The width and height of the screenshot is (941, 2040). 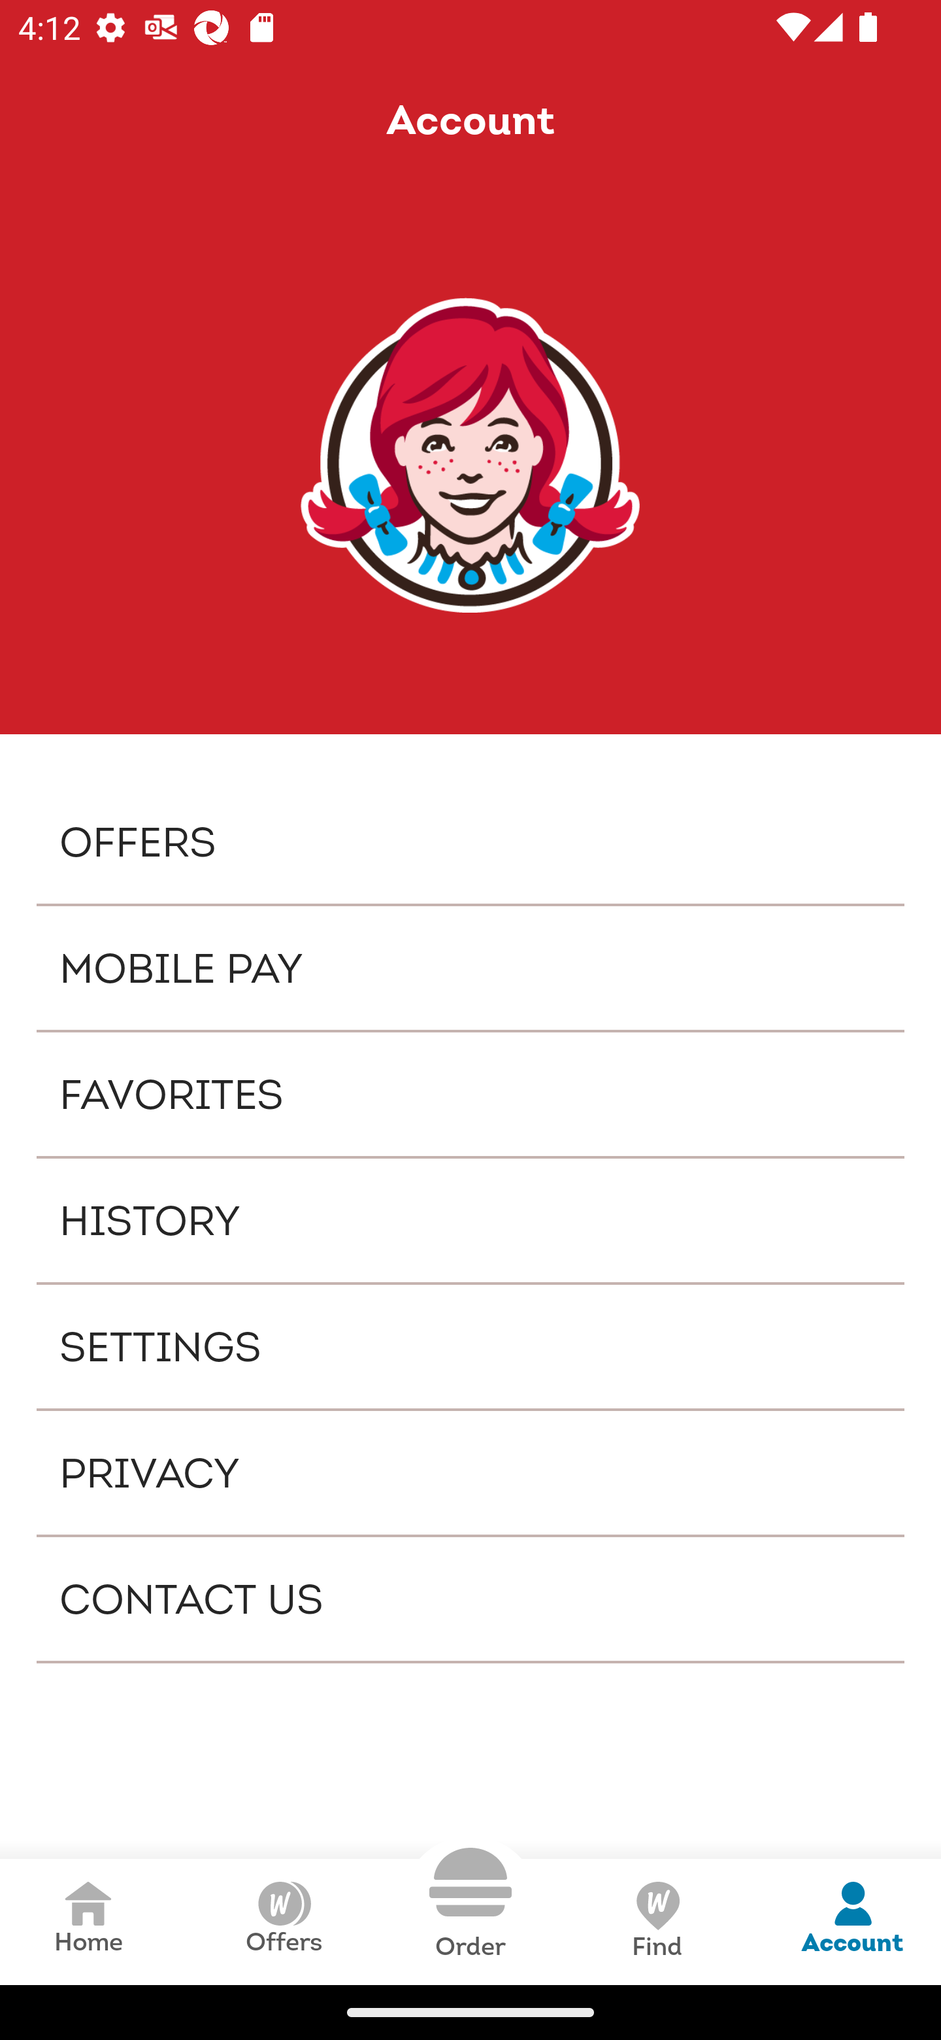 What do you see at coordinates (470, 1472) in the screenshot?
I see `PRIVACY Privacy,7 of 8` at bounding box center [470, 1472].